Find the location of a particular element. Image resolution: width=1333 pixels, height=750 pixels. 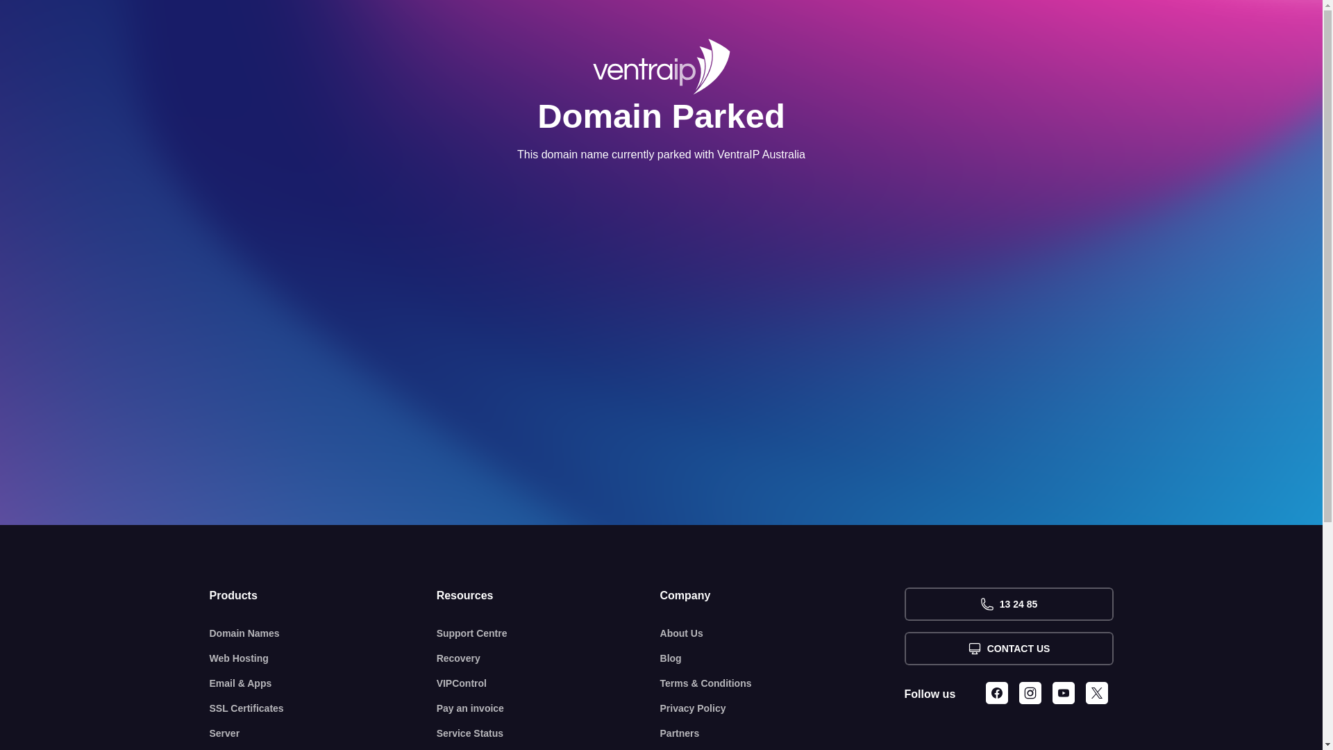

Domain Names is located at coordinates (324, 633).